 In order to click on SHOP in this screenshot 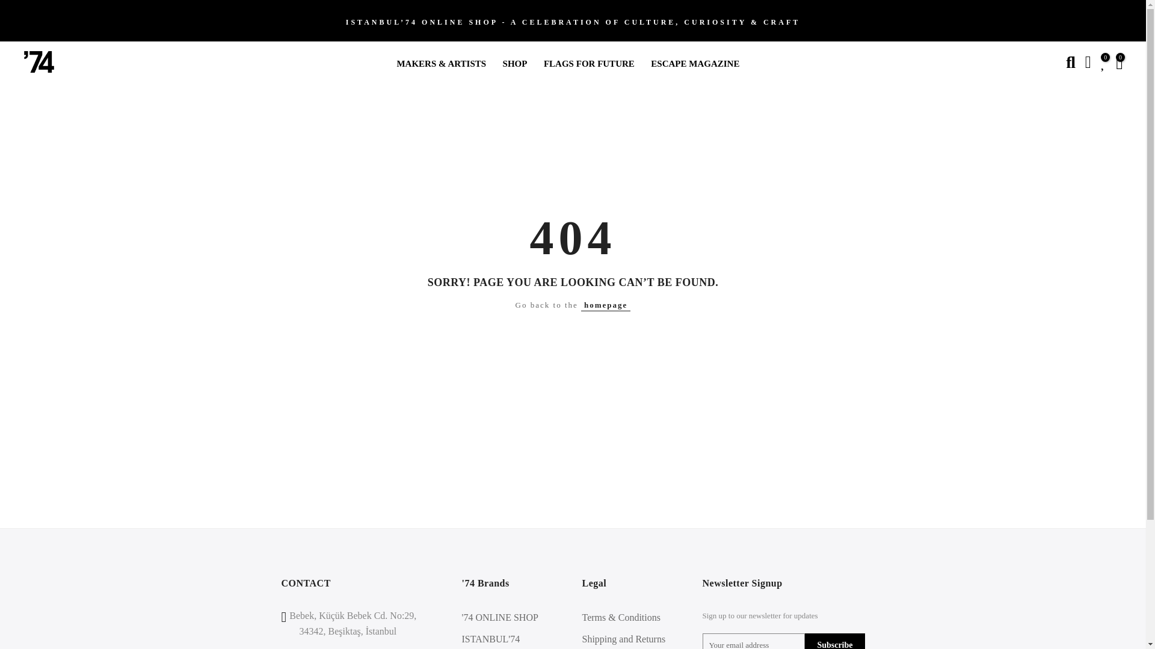, I will do `click(514, 62)`.